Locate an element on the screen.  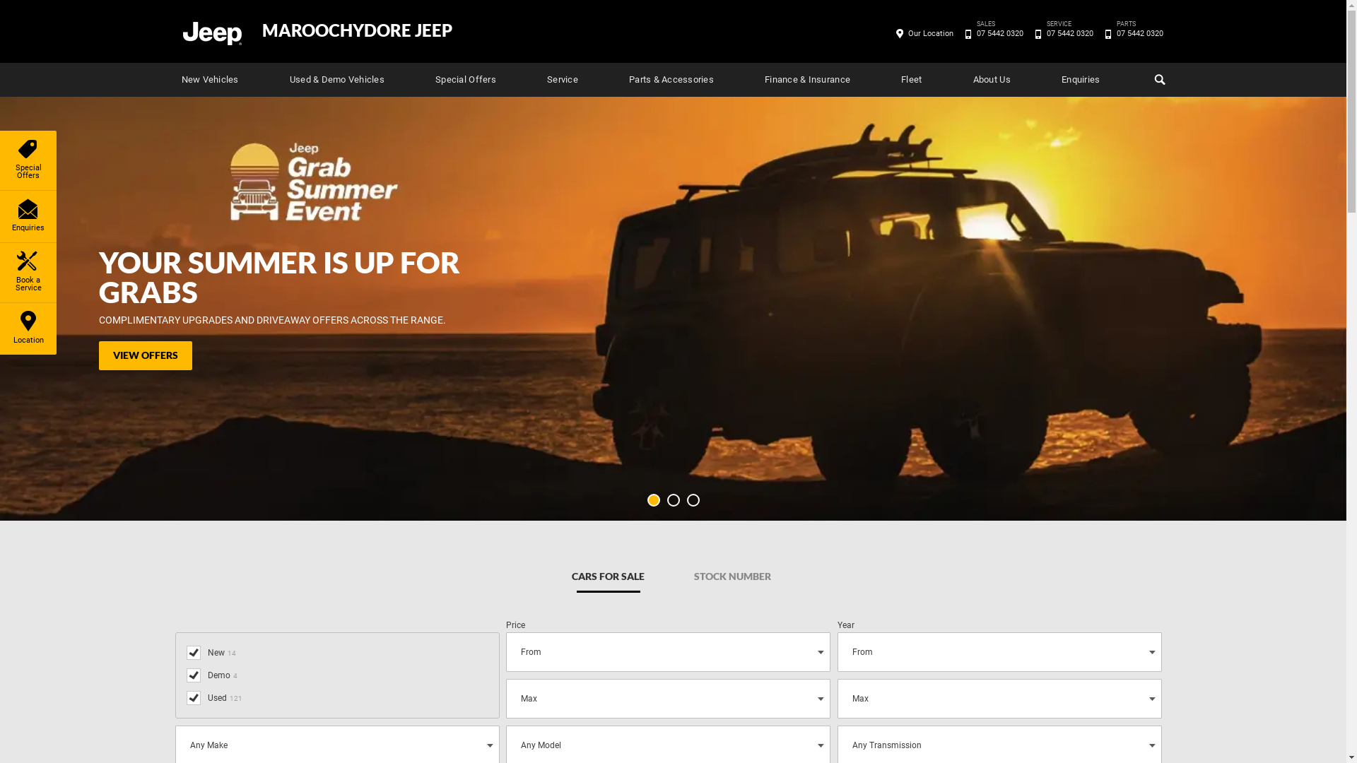
Fleet is located at coordinates (912, 80).